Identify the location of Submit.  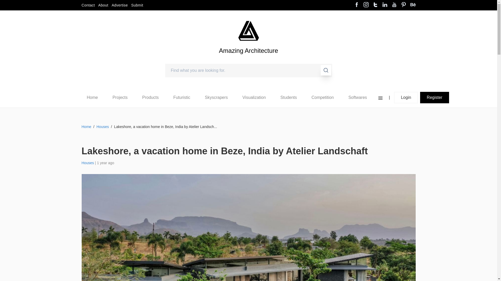
(137, 5).